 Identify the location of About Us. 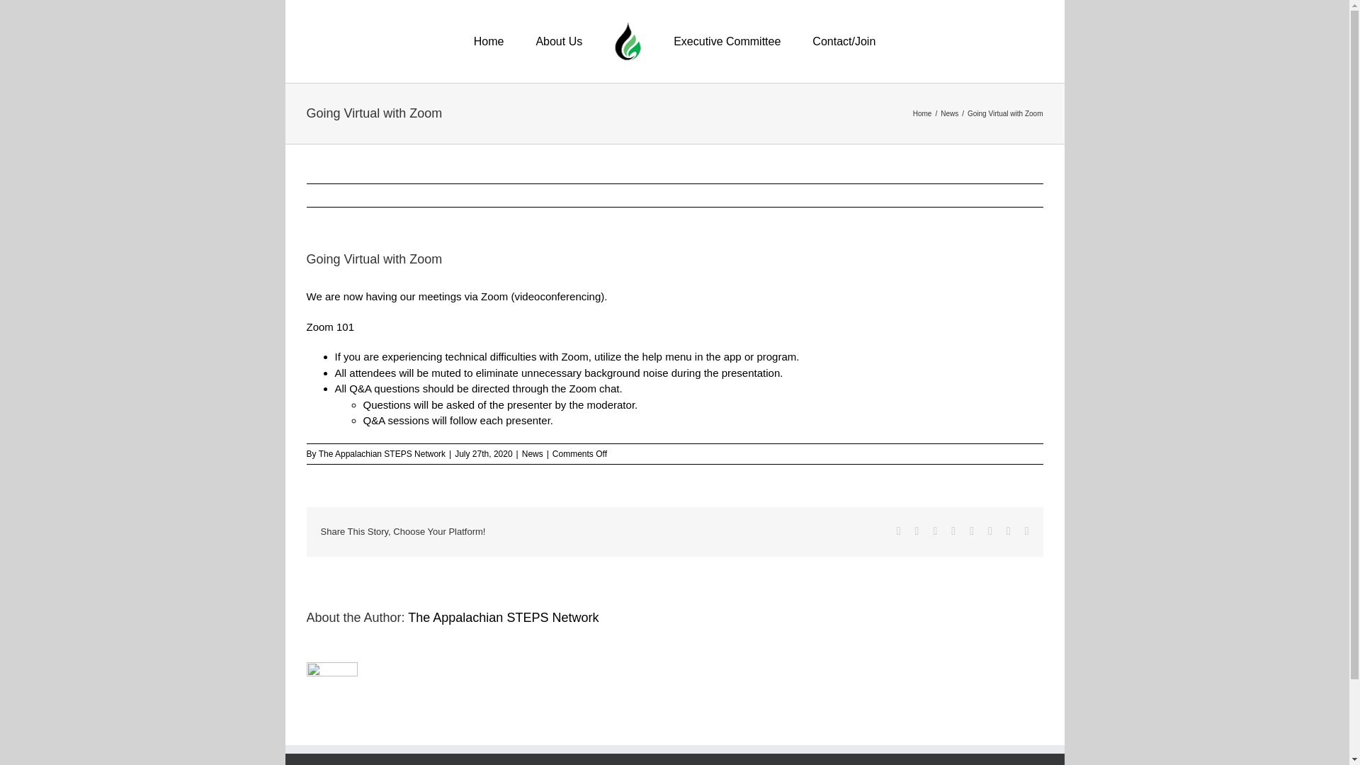
(558, 41).